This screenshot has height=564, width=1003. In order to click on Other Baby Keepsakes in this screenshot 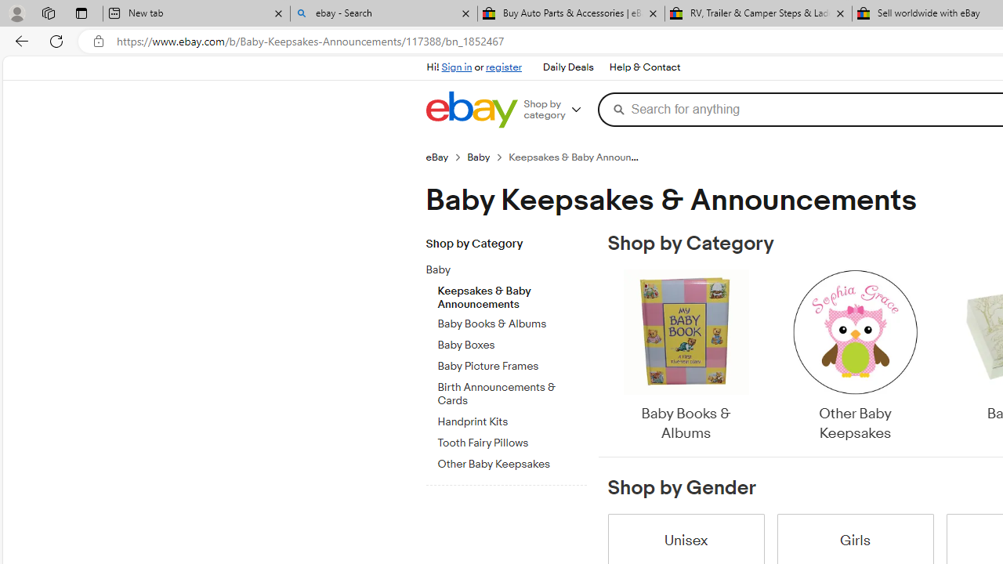, I will do `click(854, 357)`.